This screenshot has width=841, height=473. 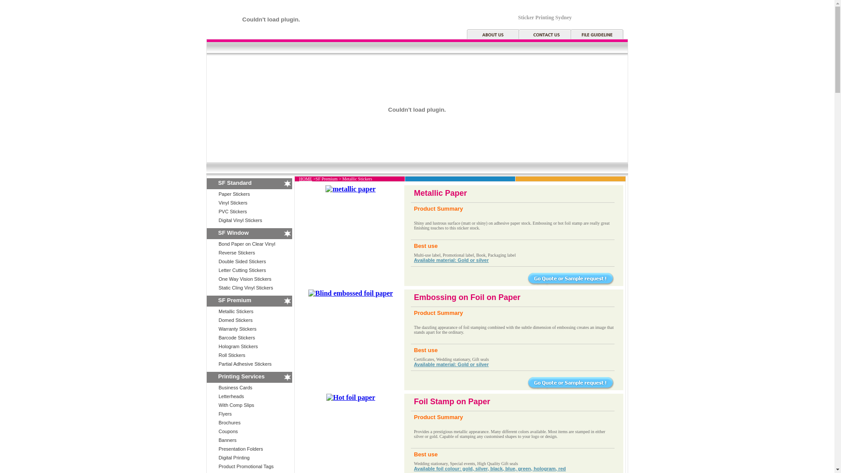 What do you see at coordinates (233, 203) in the screenshot?
I see `Vinyl Stickers` at bounding box center [233, 203].